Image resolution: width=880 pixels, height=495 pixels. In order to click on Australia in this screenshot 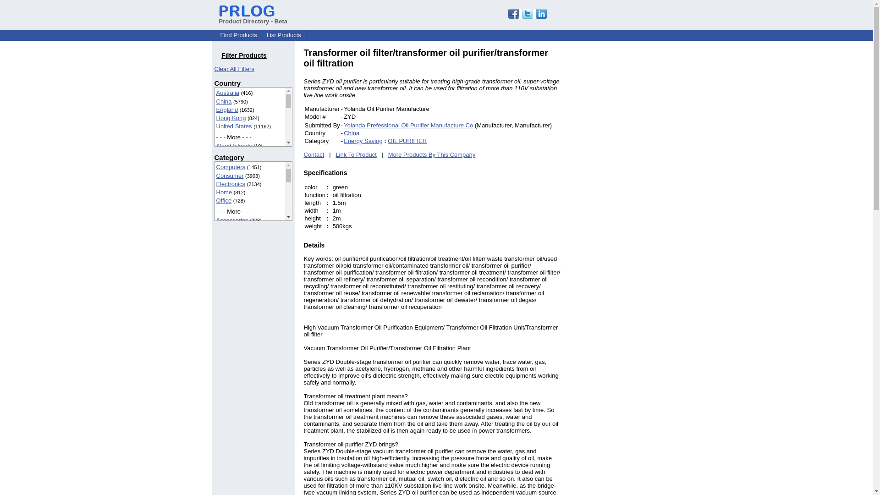, I will do `click(228, 93)`.